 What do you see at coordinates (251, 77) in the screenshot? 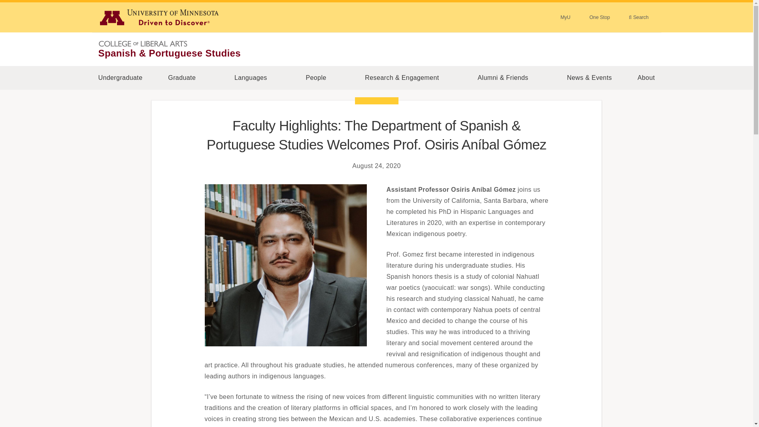
I see `Languages` at bounding box center [251, 77].